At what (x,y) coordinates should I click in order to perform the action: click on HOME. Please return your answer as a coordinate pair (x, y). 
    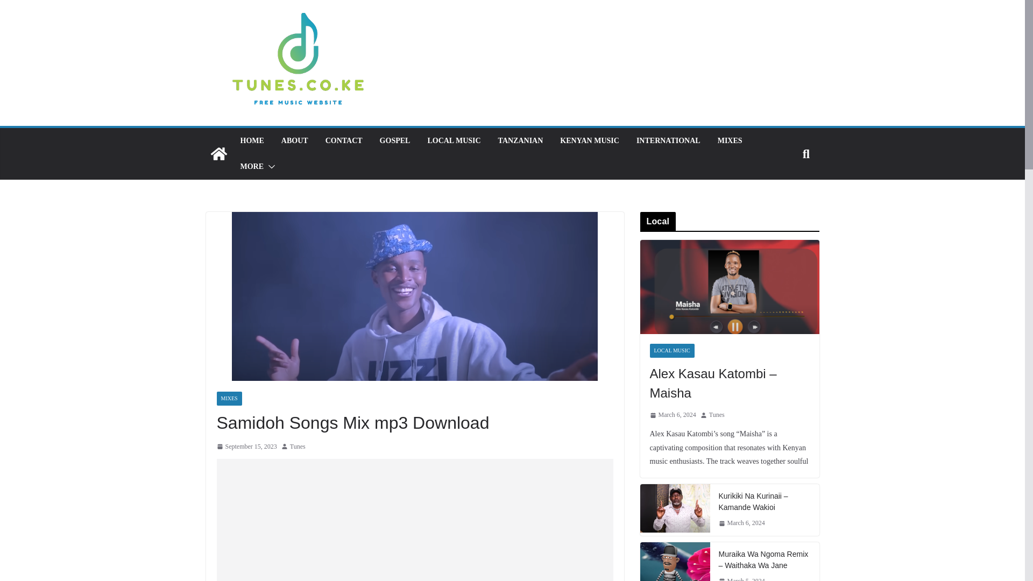
    Looking at the image, I should click on (251, 141).